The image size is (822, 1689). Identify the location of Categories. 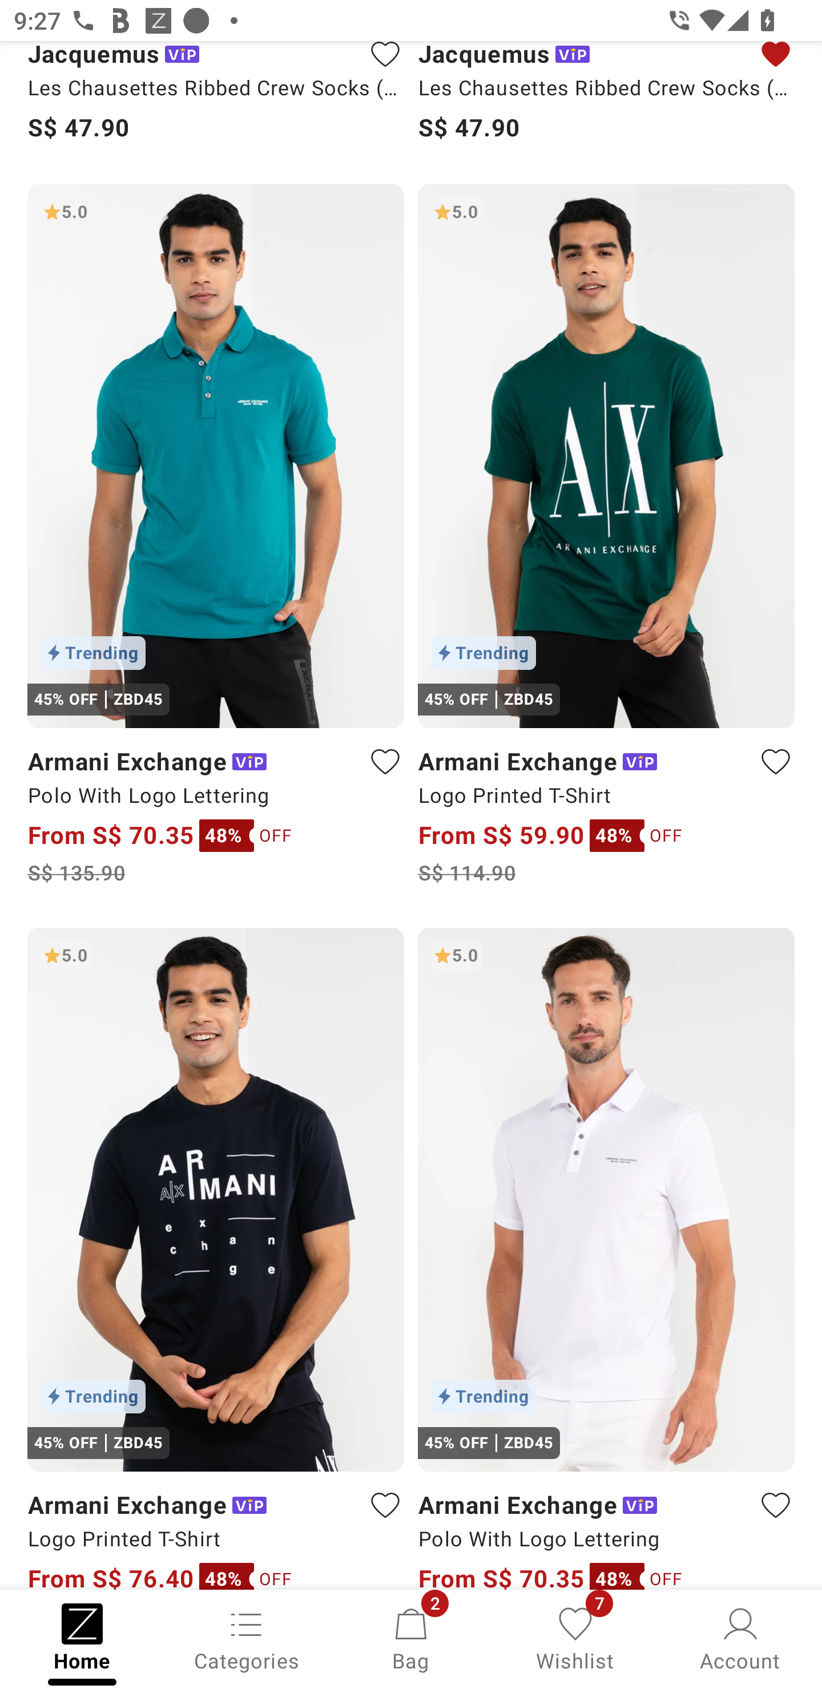
(247, 1638).